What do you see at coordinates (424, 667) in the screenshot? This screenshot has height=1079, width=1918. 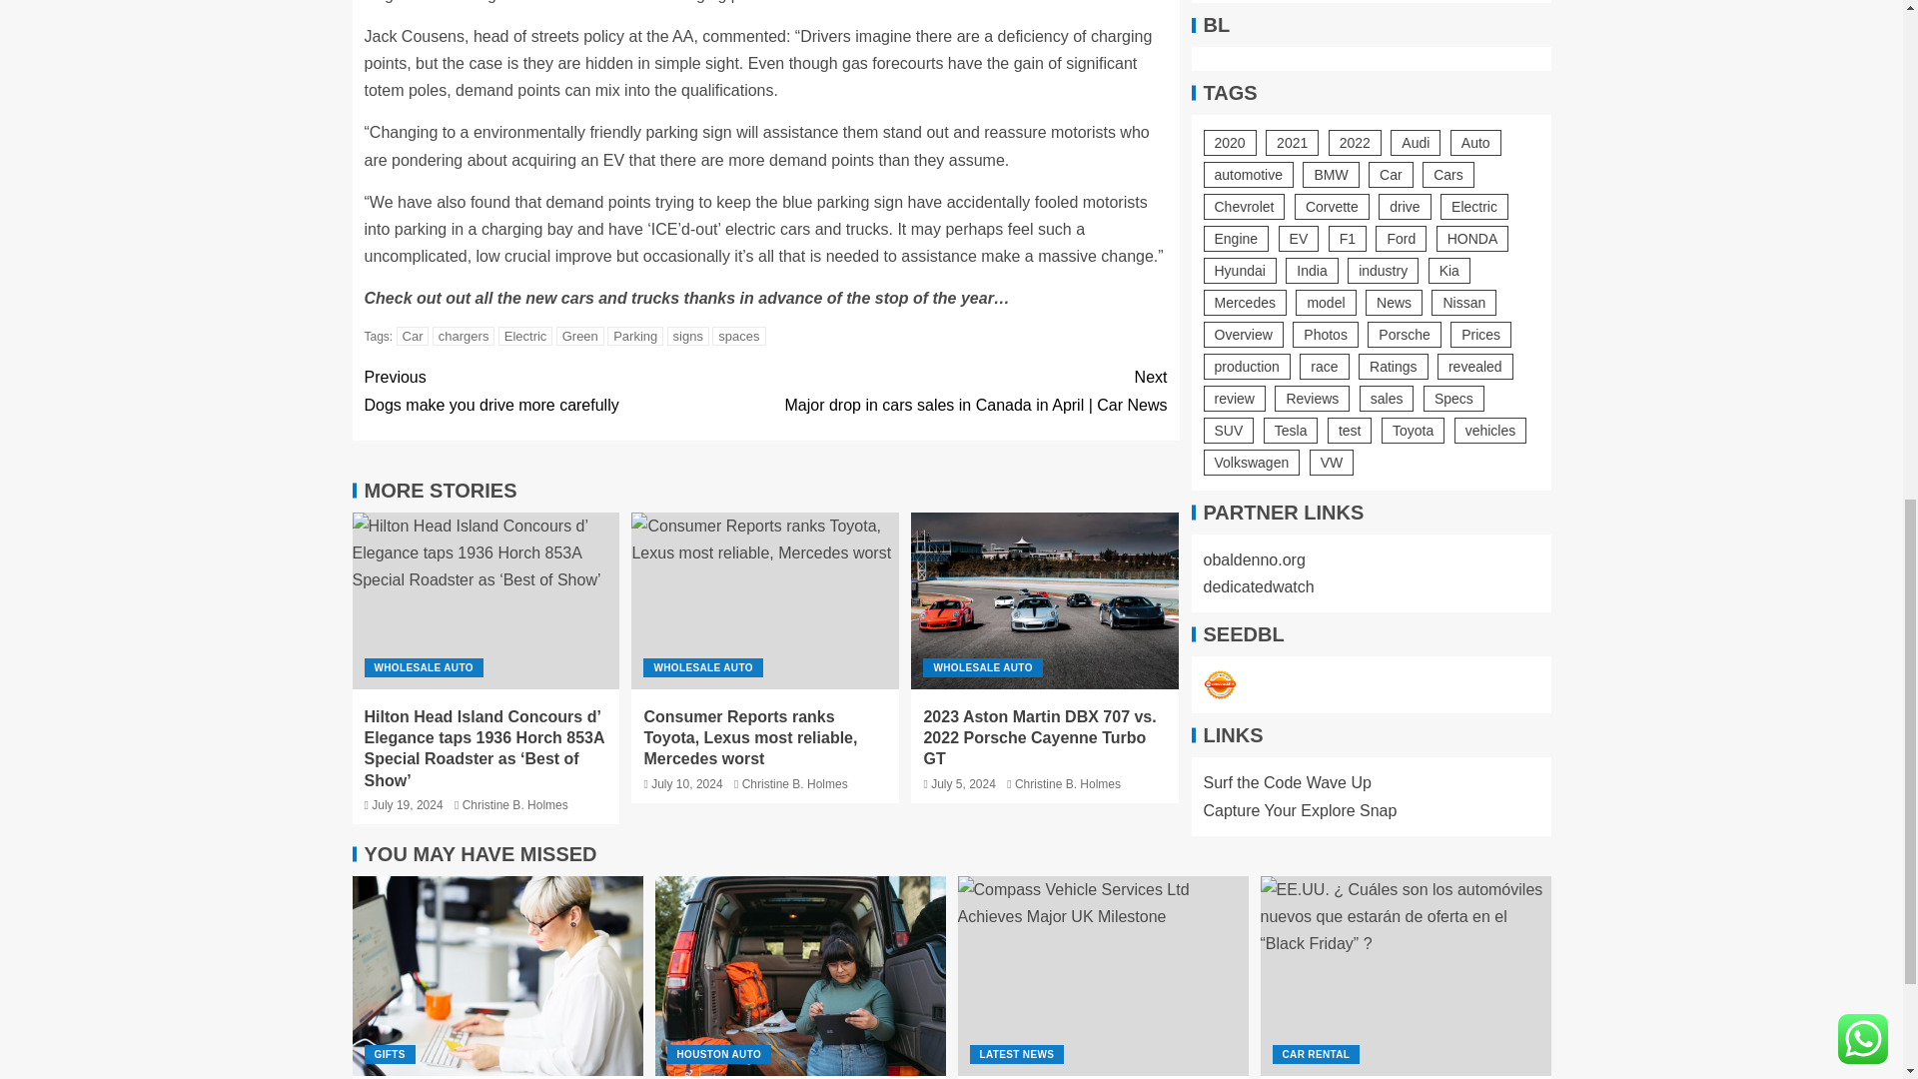 I see `WHOLESALE AUTO` at bounding box center [424, 667].